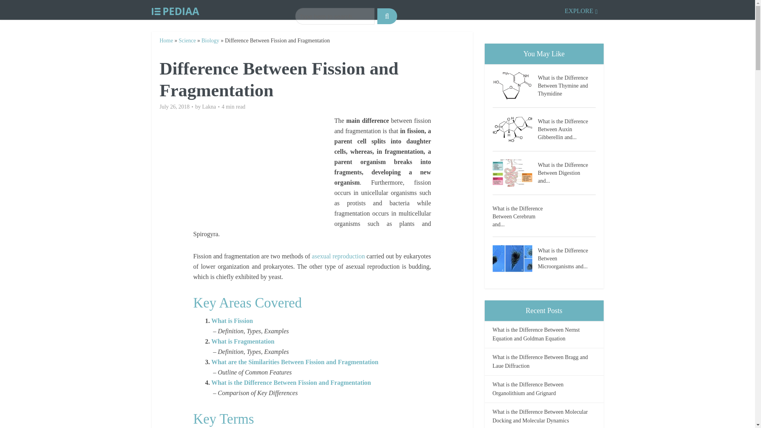 This screenshot has height=428, width=761. What do you see at coordinates (291, 382) in the screenshot?
I see `What is the Difference Between Fission and Fragmentation` at bounding box center [291, 382].